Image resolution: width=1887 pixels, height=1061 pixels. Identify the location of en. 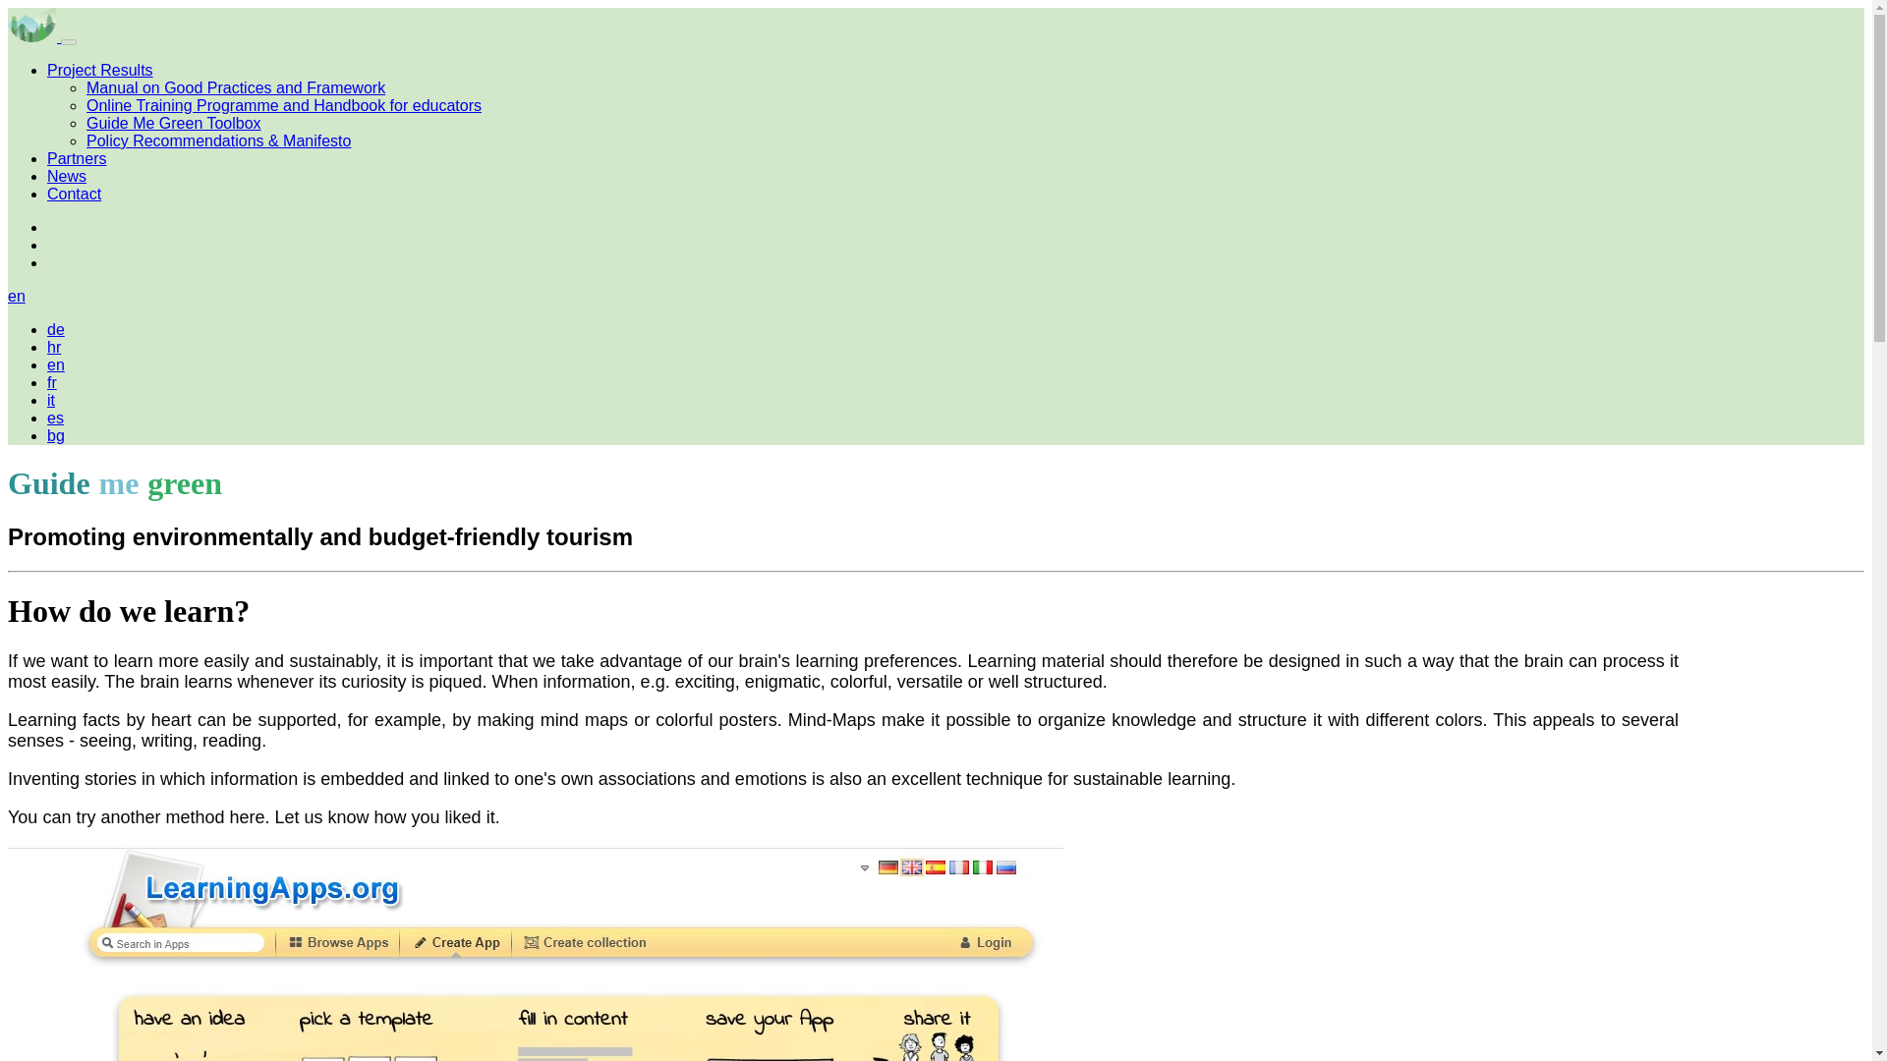
(55, 364).